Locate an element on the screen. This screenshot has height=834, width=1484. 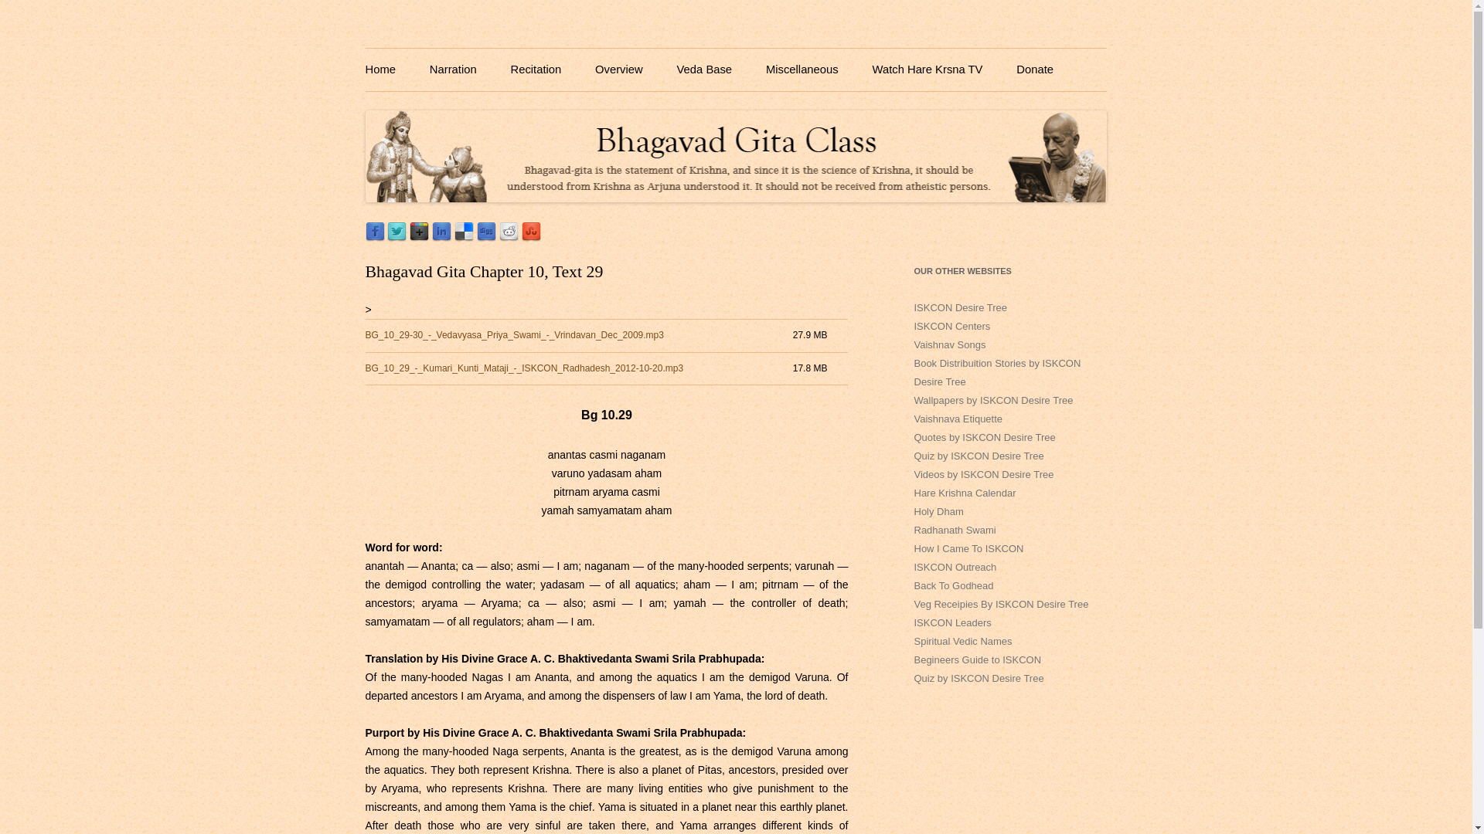
Digg Srimad Bhagavatam Class! is located at coordinates (485, 238).